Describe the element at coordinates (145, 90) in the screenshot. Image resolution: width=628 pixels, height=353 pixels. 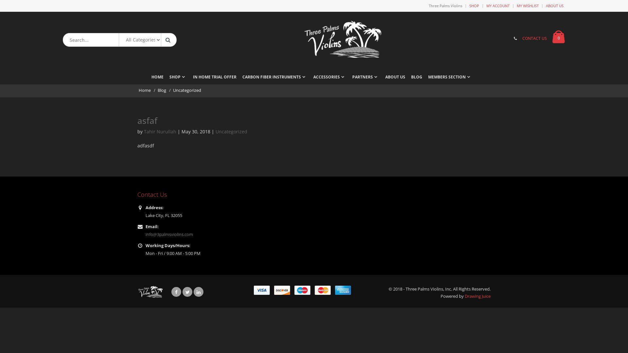
I see `Home` at that location.